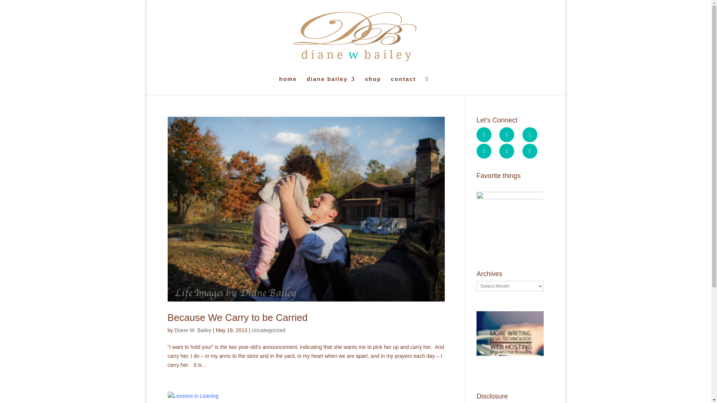  Describe the element at coordinates (193, 330) in the screenshot. I see `Diane W. Bailey` at that location.